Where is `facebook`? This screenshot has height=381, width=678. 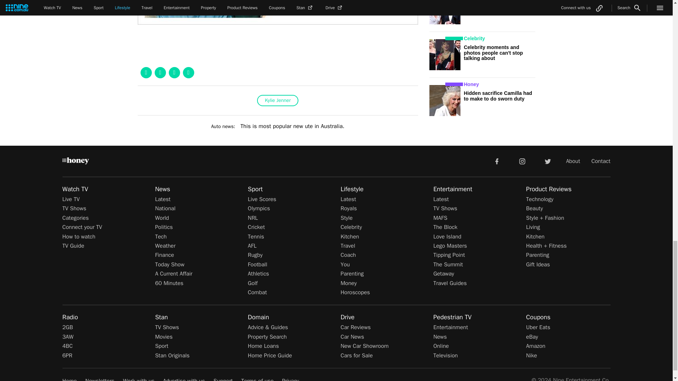 facebook is located at coordinates (496, 161).